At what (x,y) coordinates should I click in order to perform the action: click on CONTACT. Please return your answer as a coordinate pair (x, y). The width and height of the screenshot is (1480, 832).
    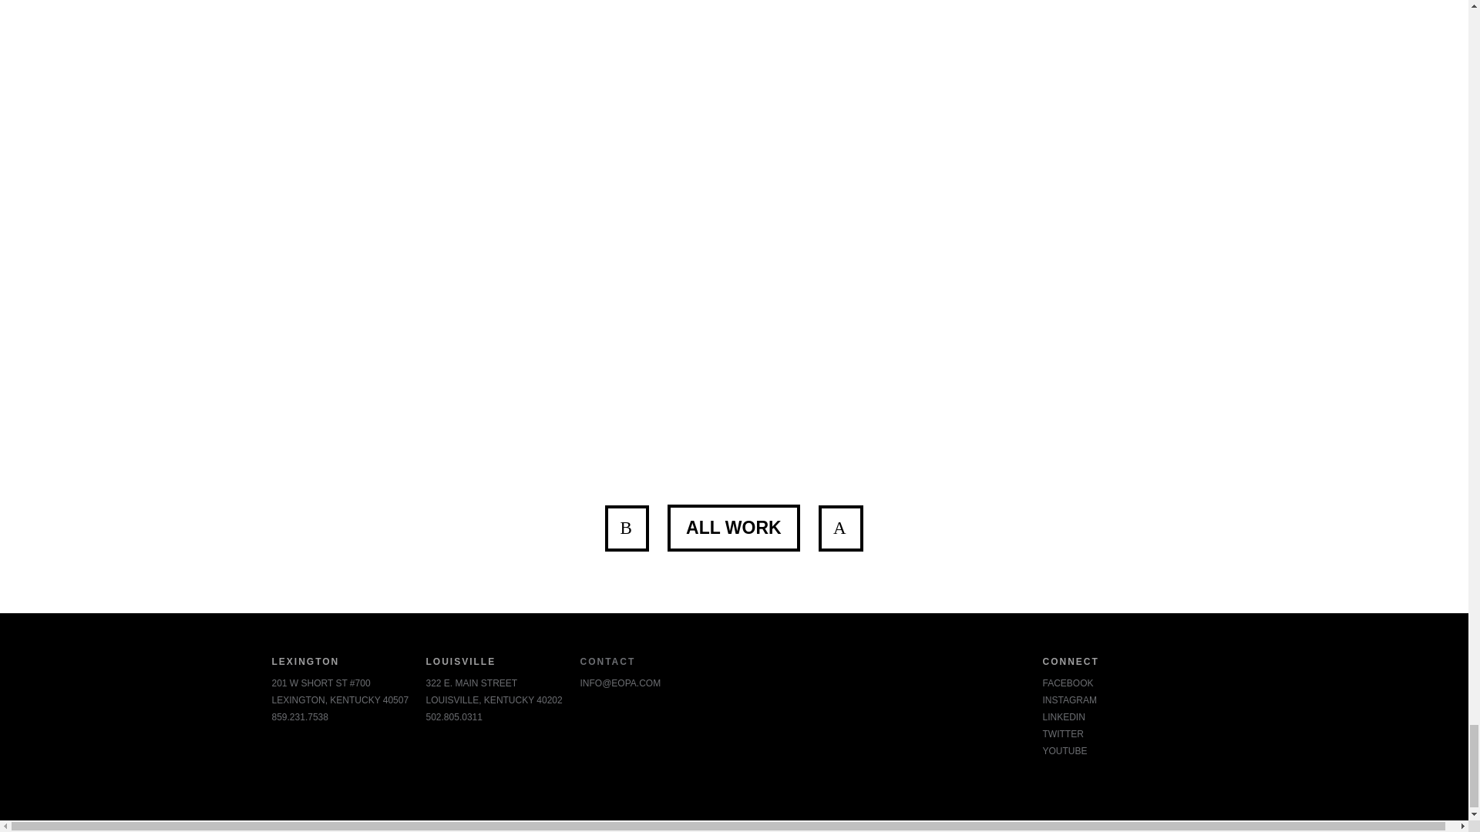
    Looking at the image, I should click on (607, 662).